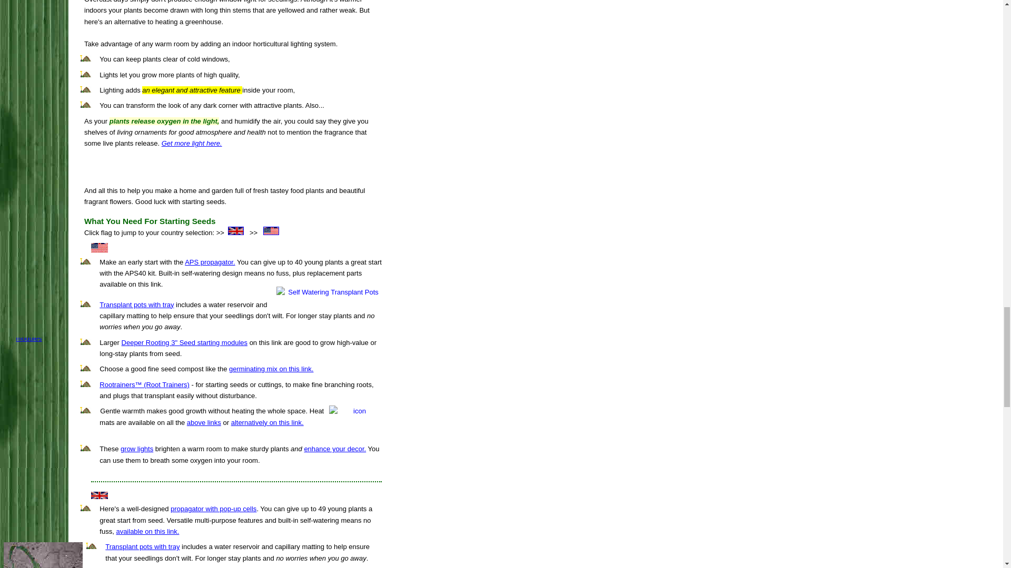 The width and height of the screenshot is (1011, 568). Describe the element at coordinates (204, 422) in the screenshot. I see `above links` at that location.